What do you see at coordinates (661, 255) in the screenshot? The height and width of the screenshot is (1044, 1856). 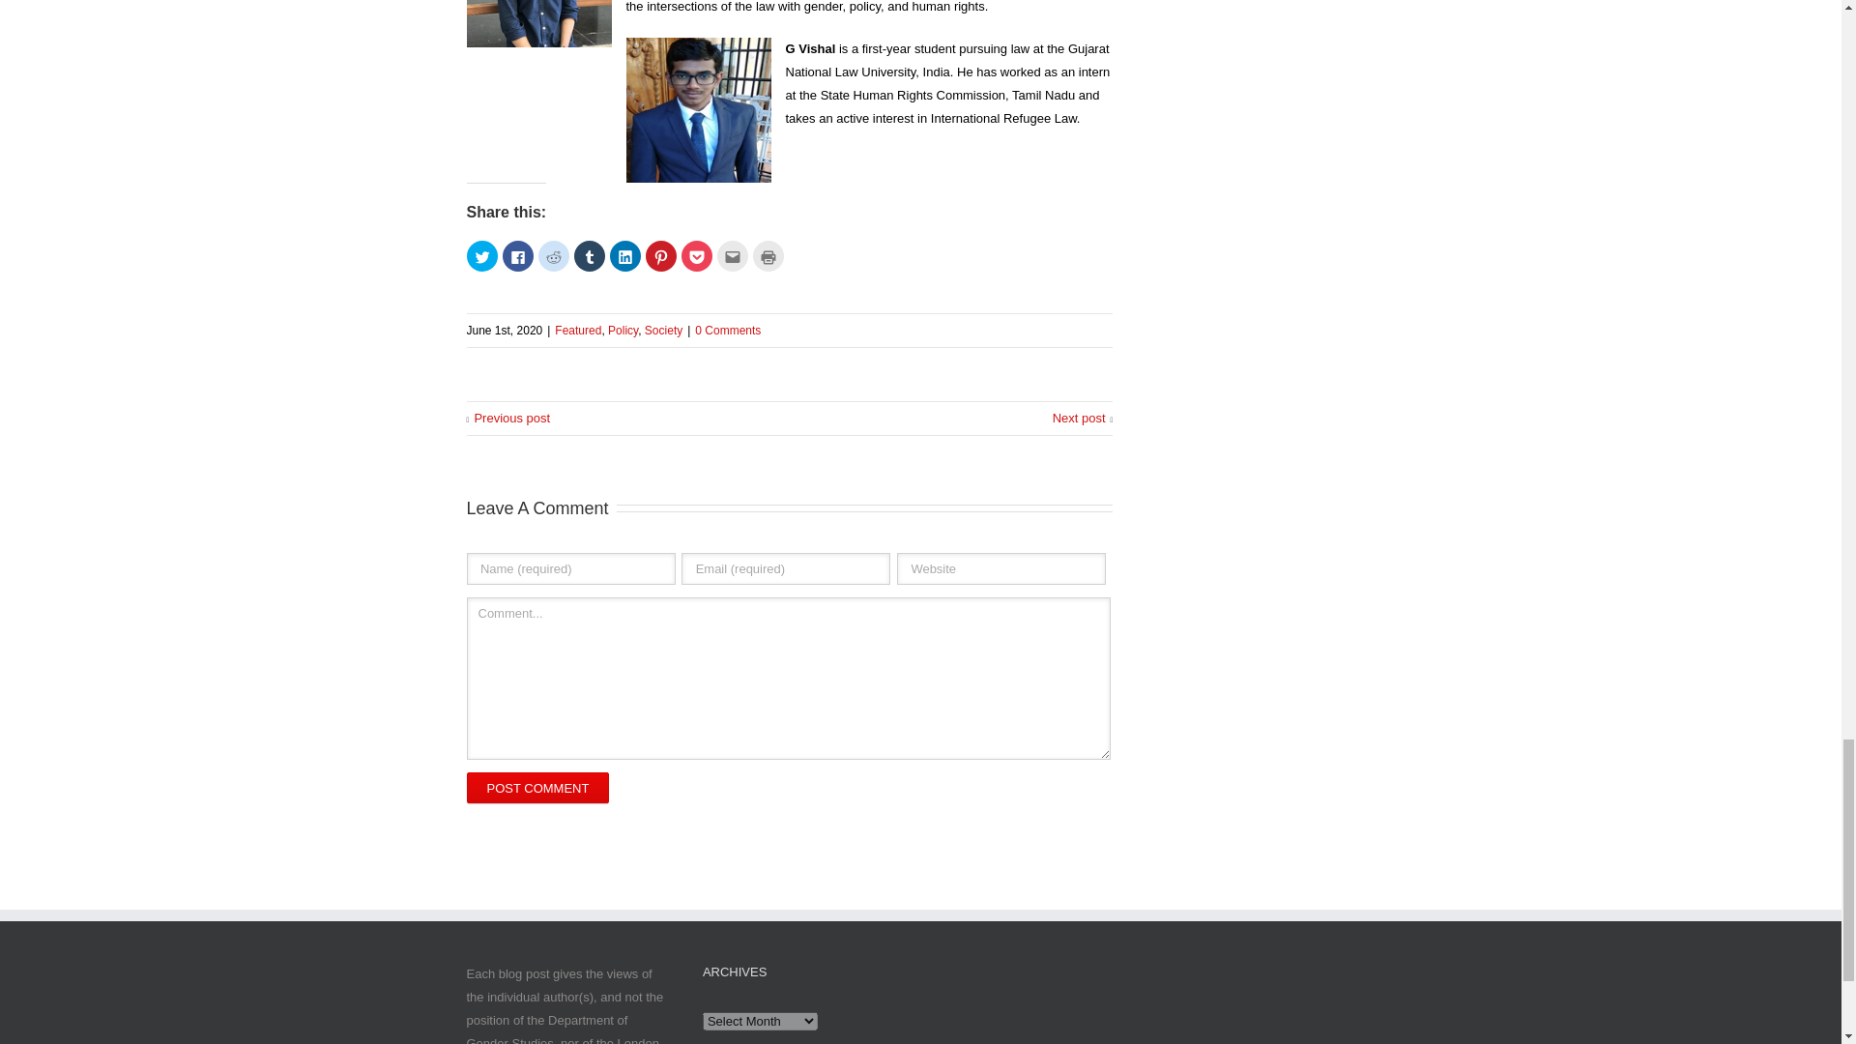 I see `Click to share on Pinterest` at bounding box center [661, 255].